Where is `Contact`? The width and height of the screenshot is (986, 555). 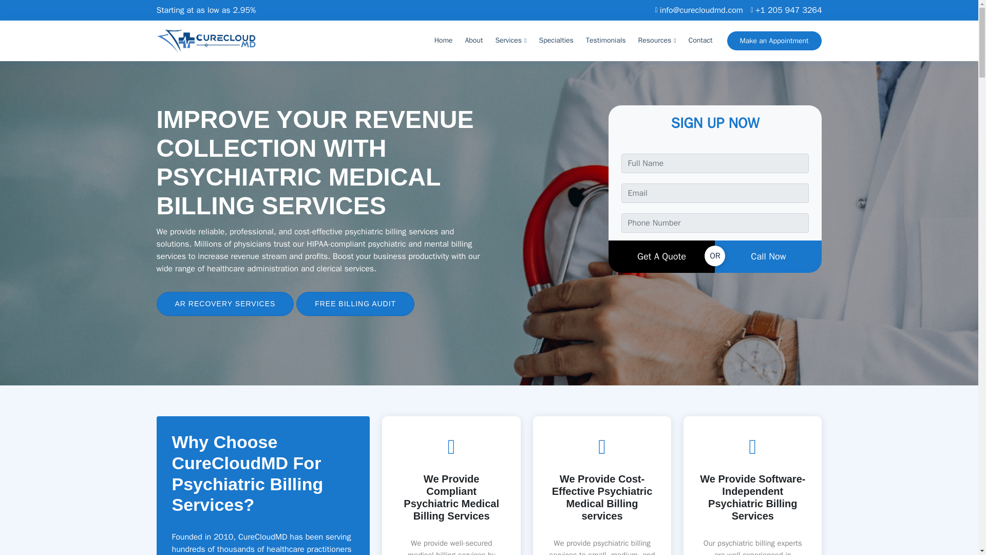
Contact is located at coordinates (700, 41).